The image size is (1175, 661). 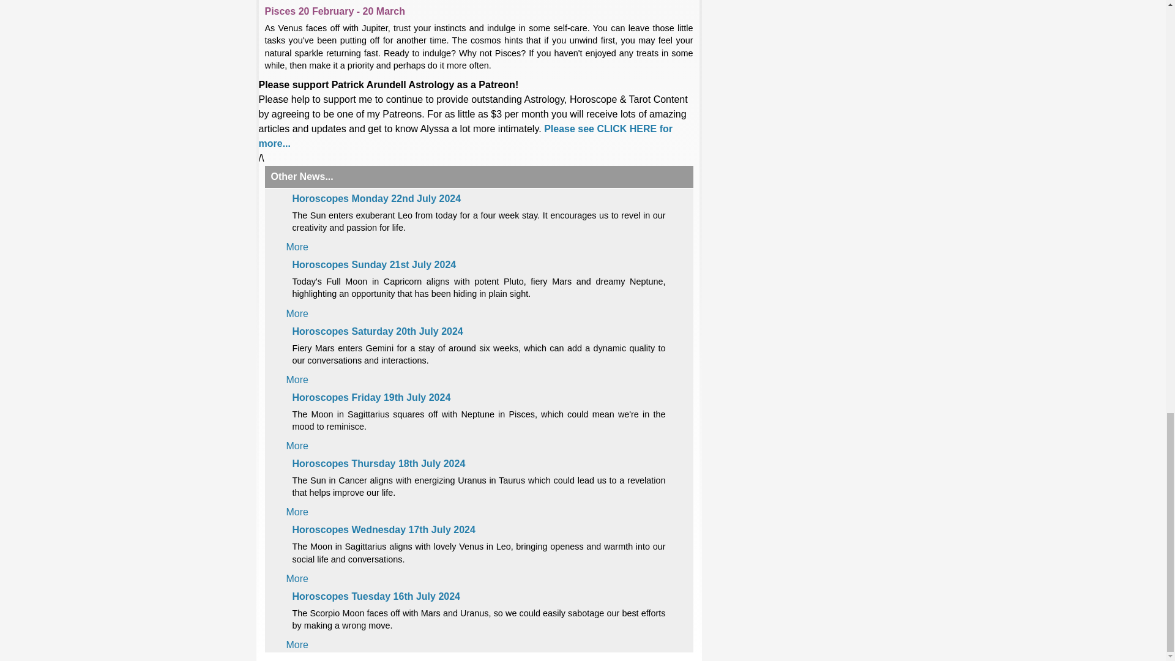 I want to click on Horoscopes Saturday 20th July 2024, so click(x=378, y=331).